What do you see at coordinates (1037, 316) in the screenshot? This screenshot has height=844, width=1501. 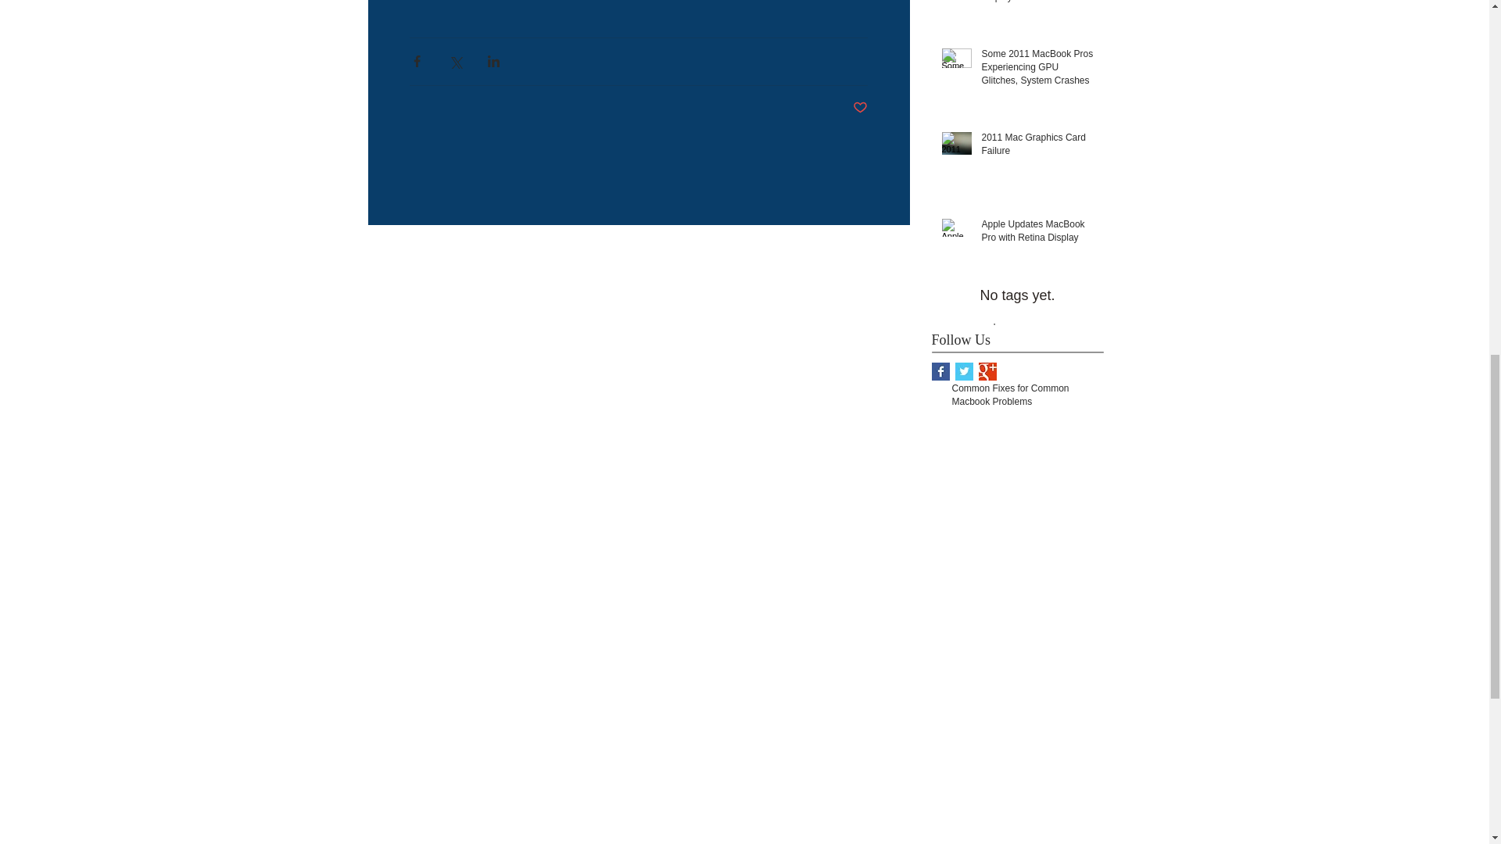 I see `How to Get Macbook Pro Repair` at bounding box center [1037, 316].